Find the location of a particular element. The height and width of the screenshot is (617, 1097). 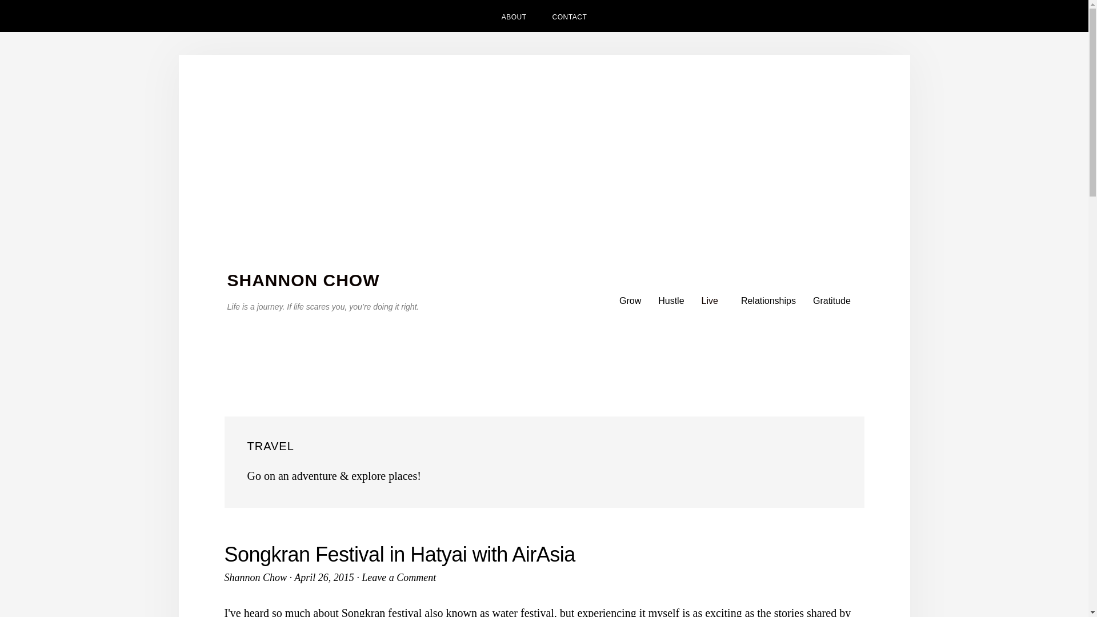

Gratitude is located at coordinates (831, 301).